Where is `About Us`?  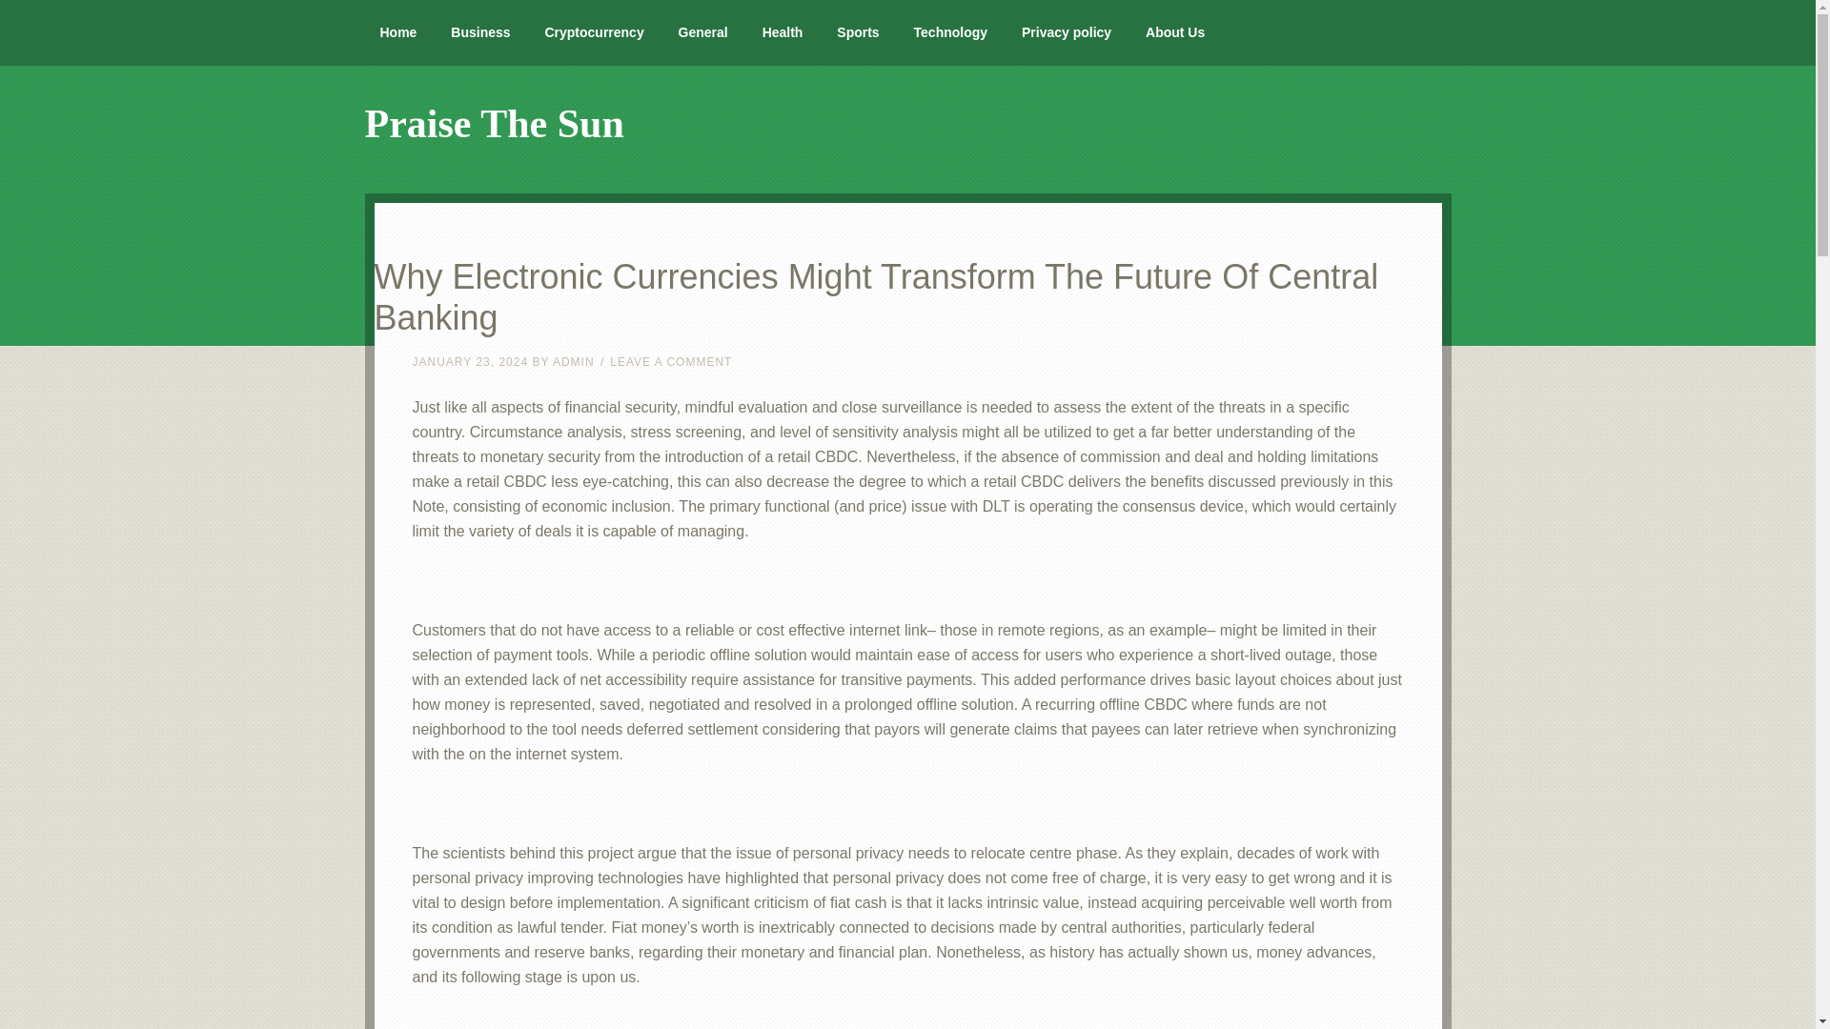
About Us is located at coordinates (1175, 32).